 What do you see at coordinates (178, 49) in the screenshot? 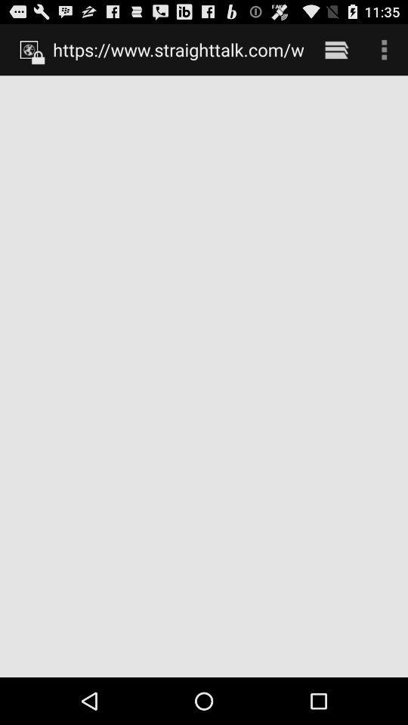
I see `tap the https www straighttalk item` at bounding box center [178, 49].